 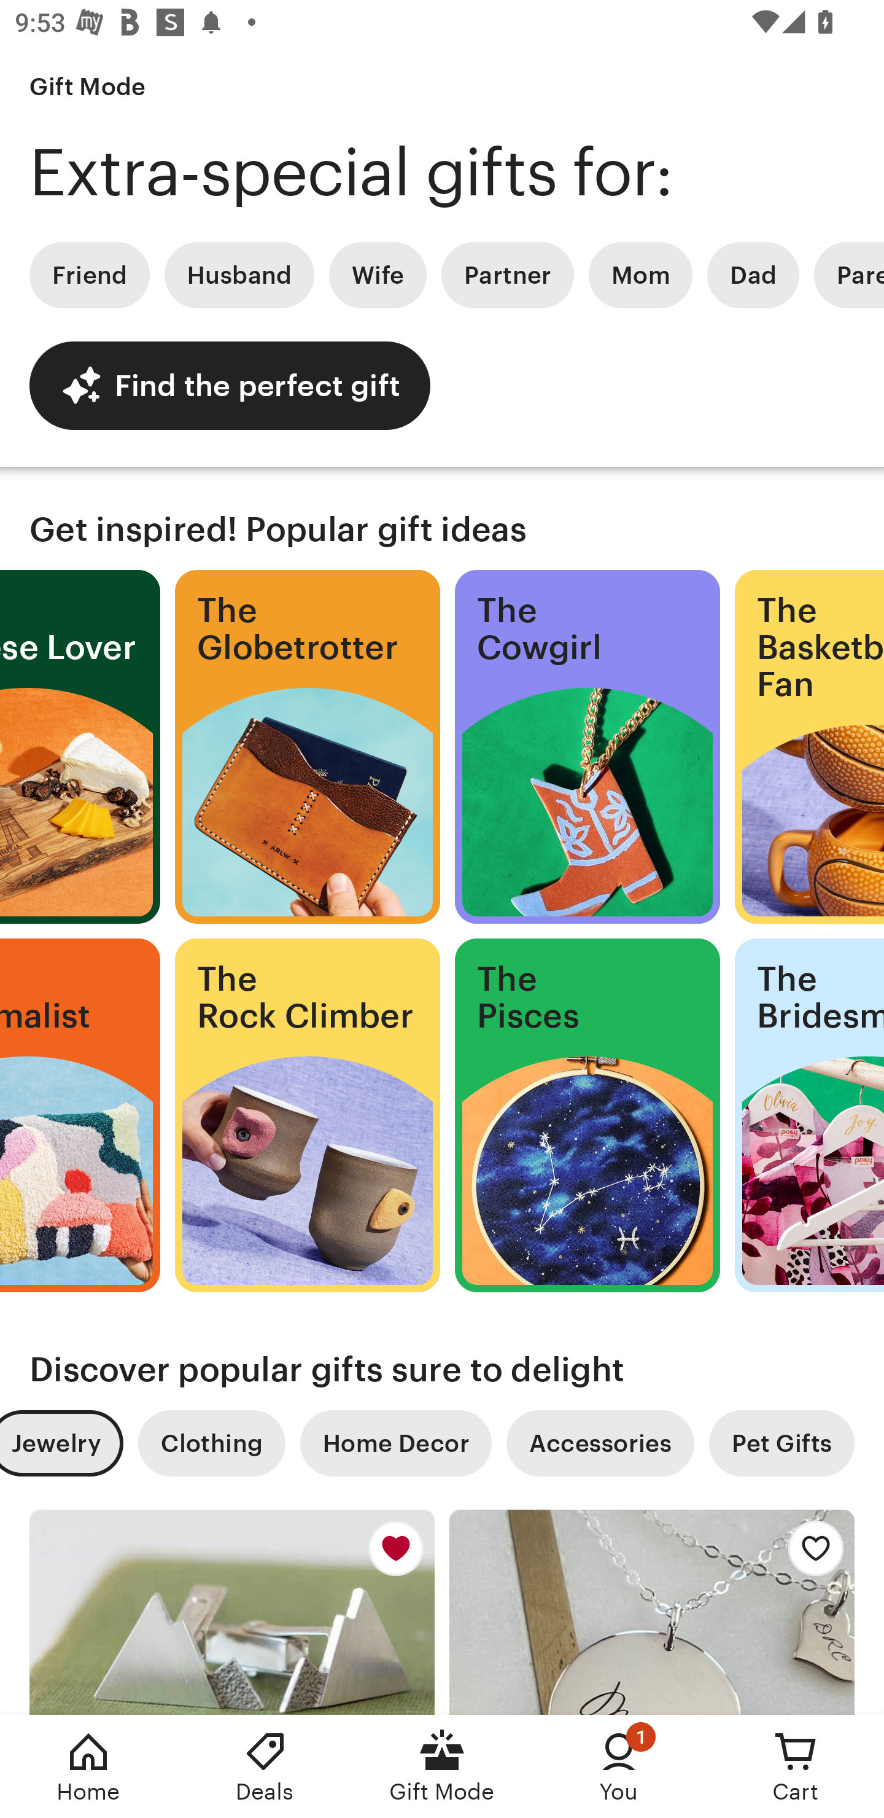 What do you see at coordinates (230, 385) in the screenshot?
I see `Find the perfect gift` at bounding box center [230, 385].